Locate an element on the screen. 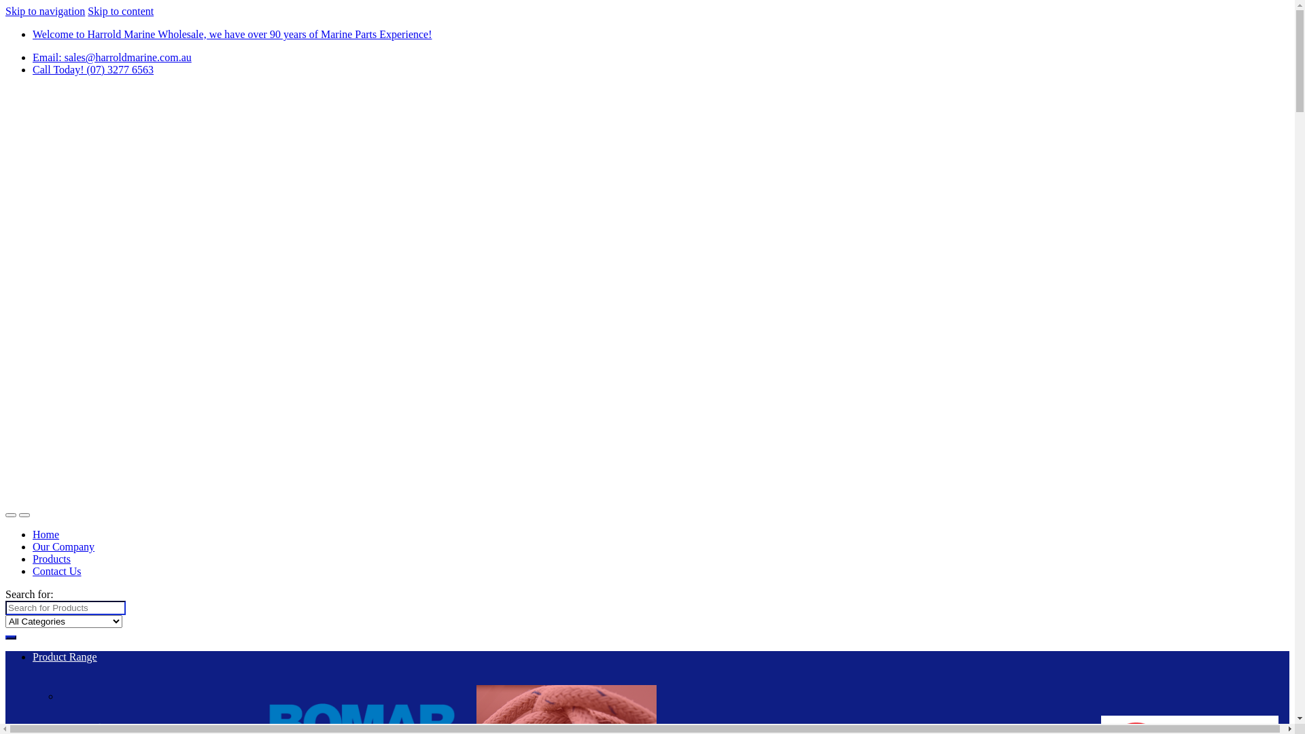  Products is located at coordinates (52, 559).